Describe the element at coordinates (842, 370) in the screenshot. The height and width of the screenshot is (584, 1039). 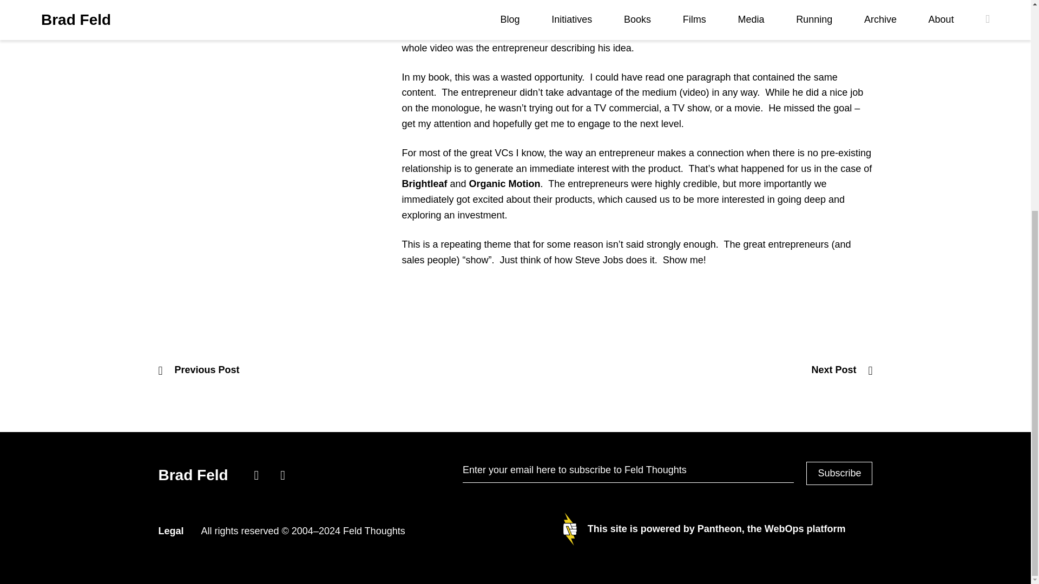
I see `Next Post` at that location.